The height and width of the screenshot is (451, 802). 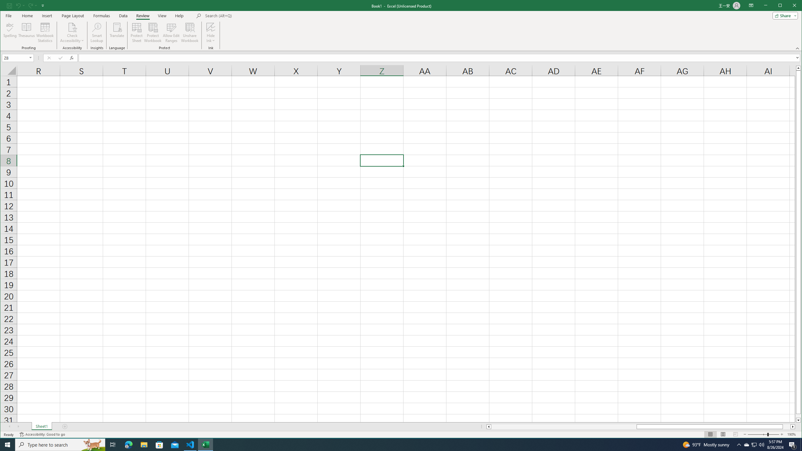 I want to click on Show desktop, so click(x=801, y=445).